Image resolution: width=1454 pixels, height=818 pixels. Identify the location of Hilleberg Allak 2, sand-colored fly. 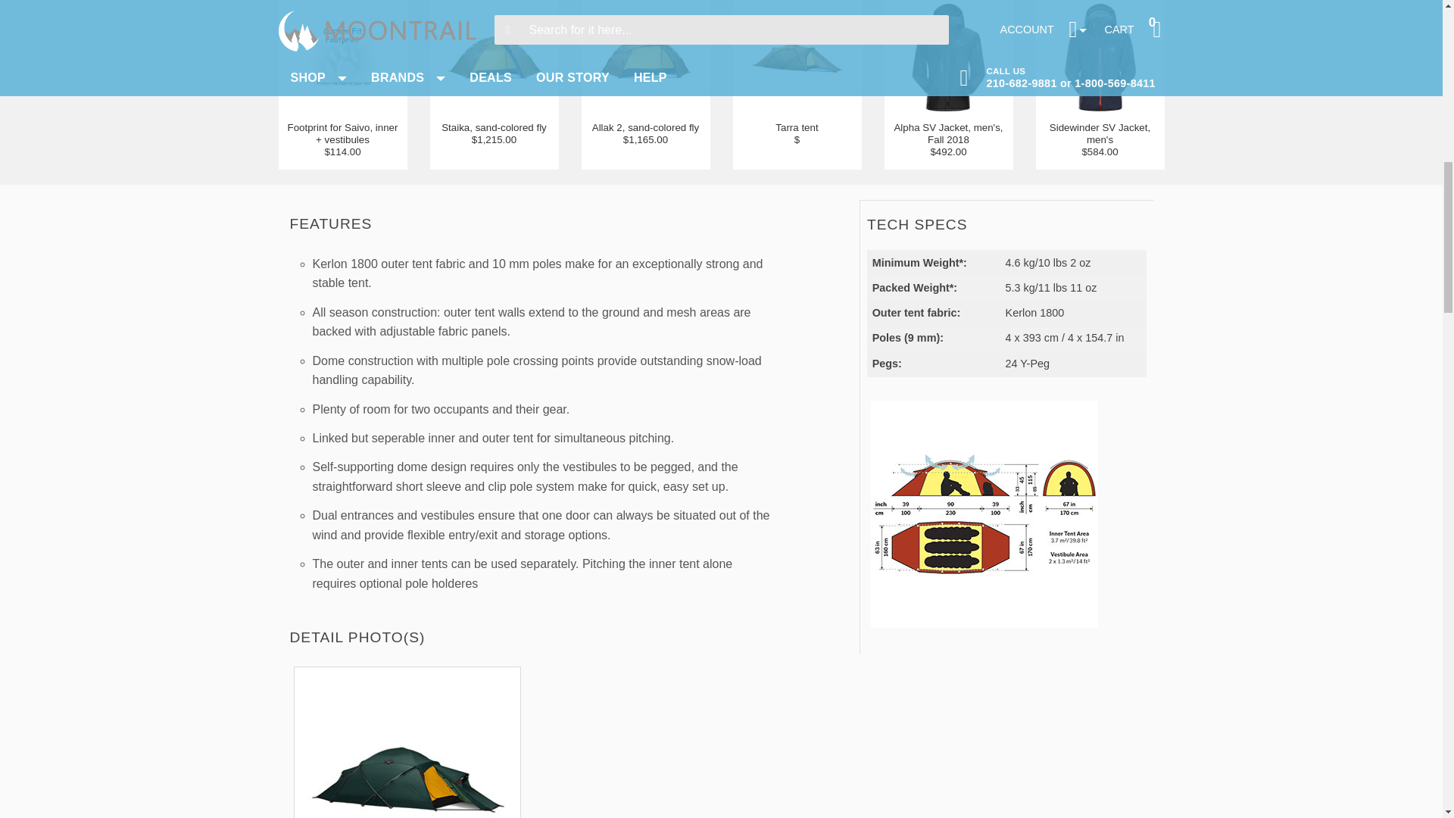
(645, 133).